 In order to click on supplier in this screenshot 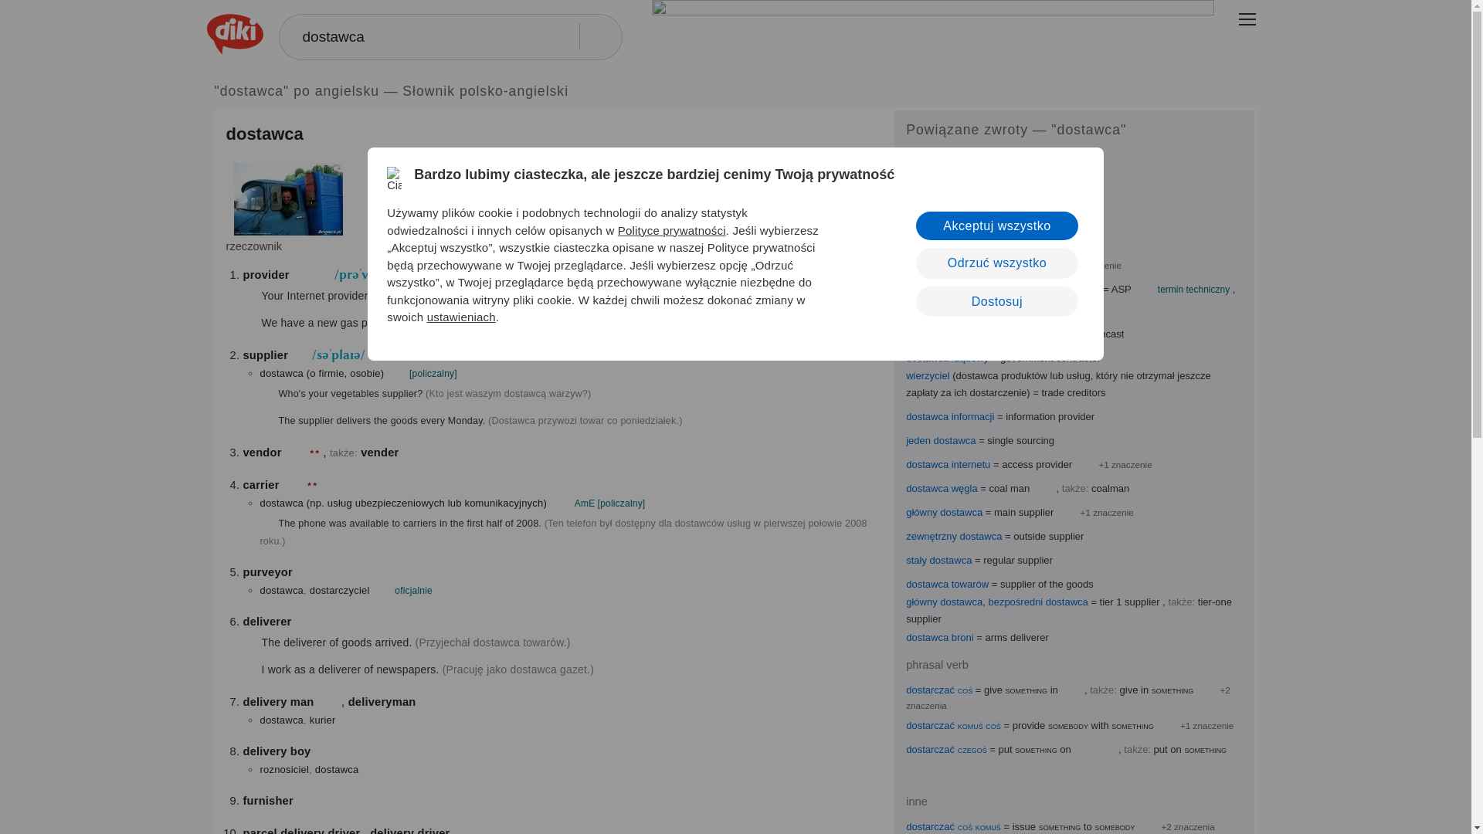, I will do `click(265, 355)`.